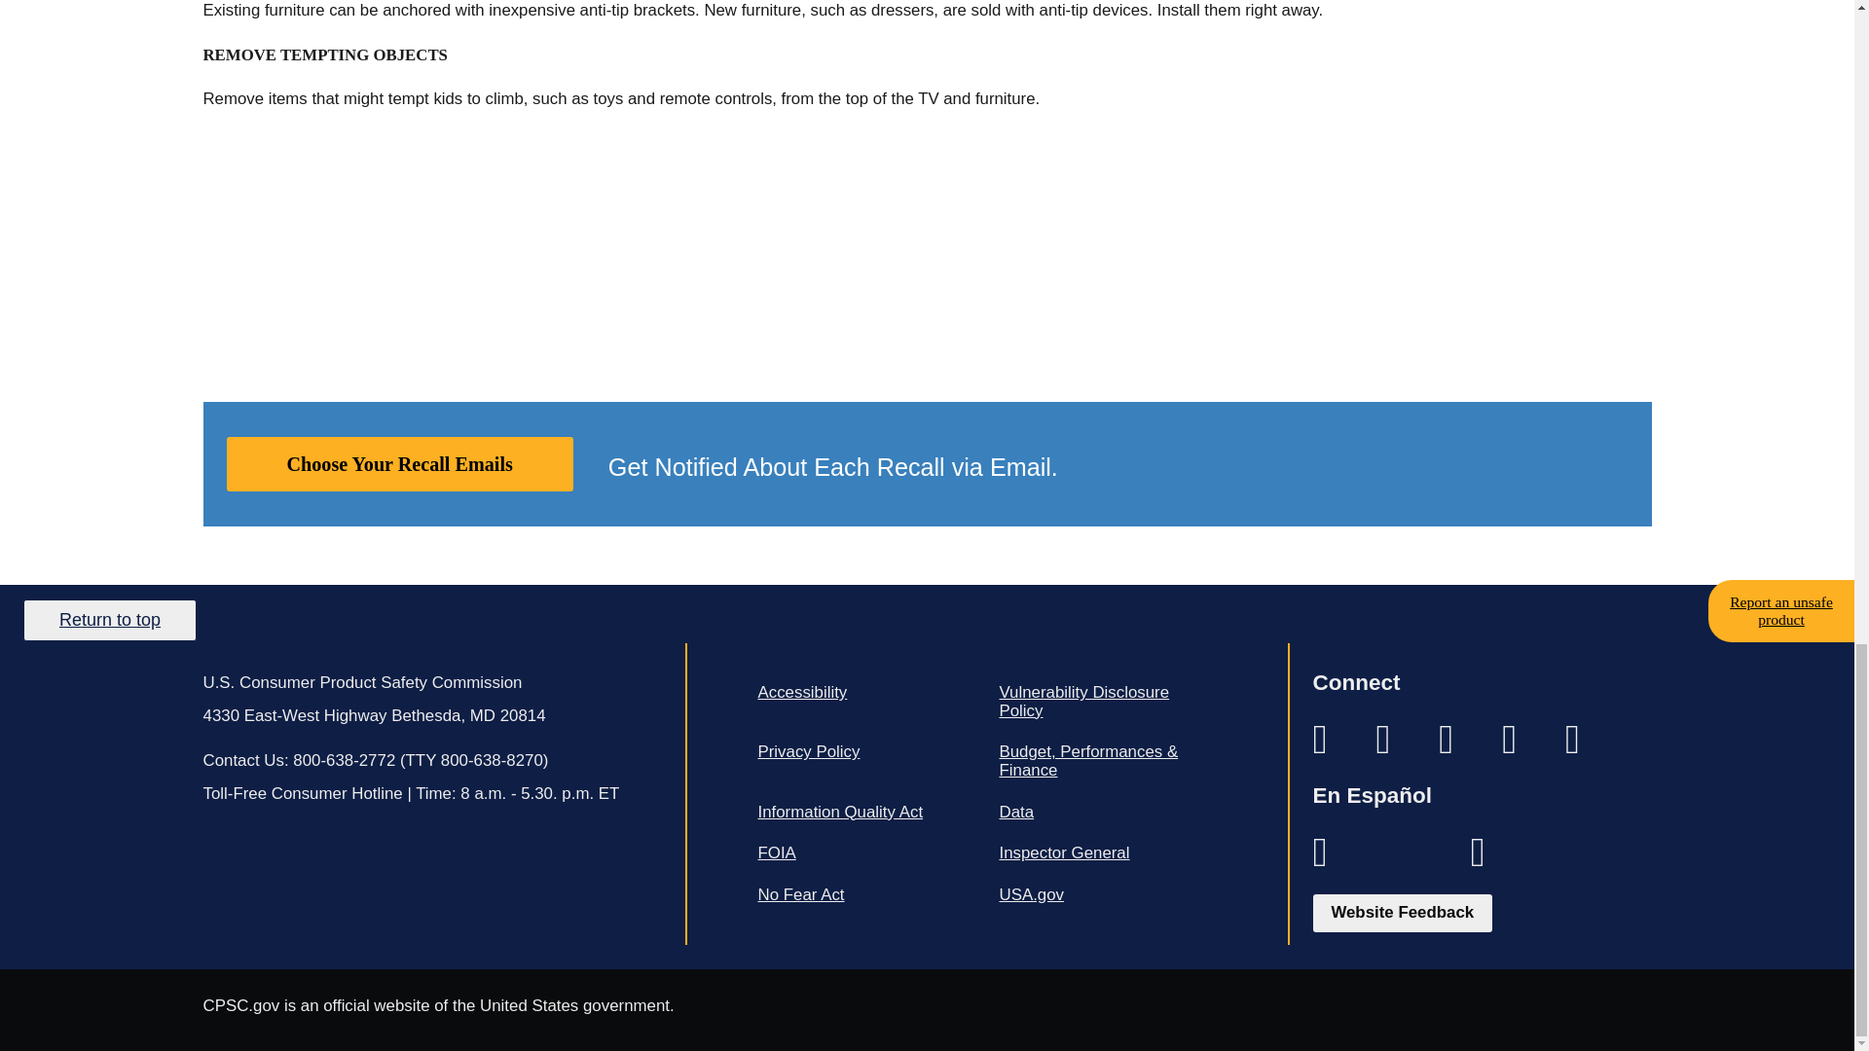  I want to click on Vulnerability Disclosure Policy, so click(1107, 702).